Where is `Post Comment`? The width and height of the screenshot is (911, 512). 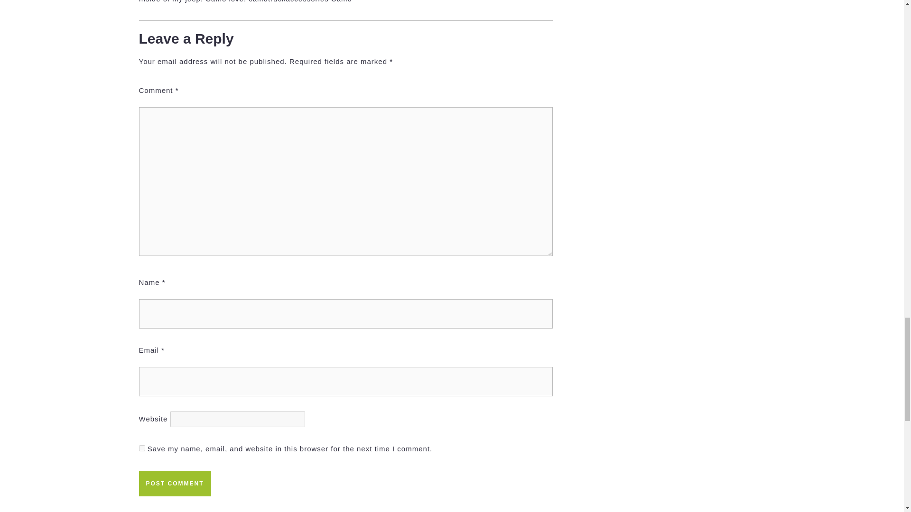 Post Comment is located at coordinates (242, 507).